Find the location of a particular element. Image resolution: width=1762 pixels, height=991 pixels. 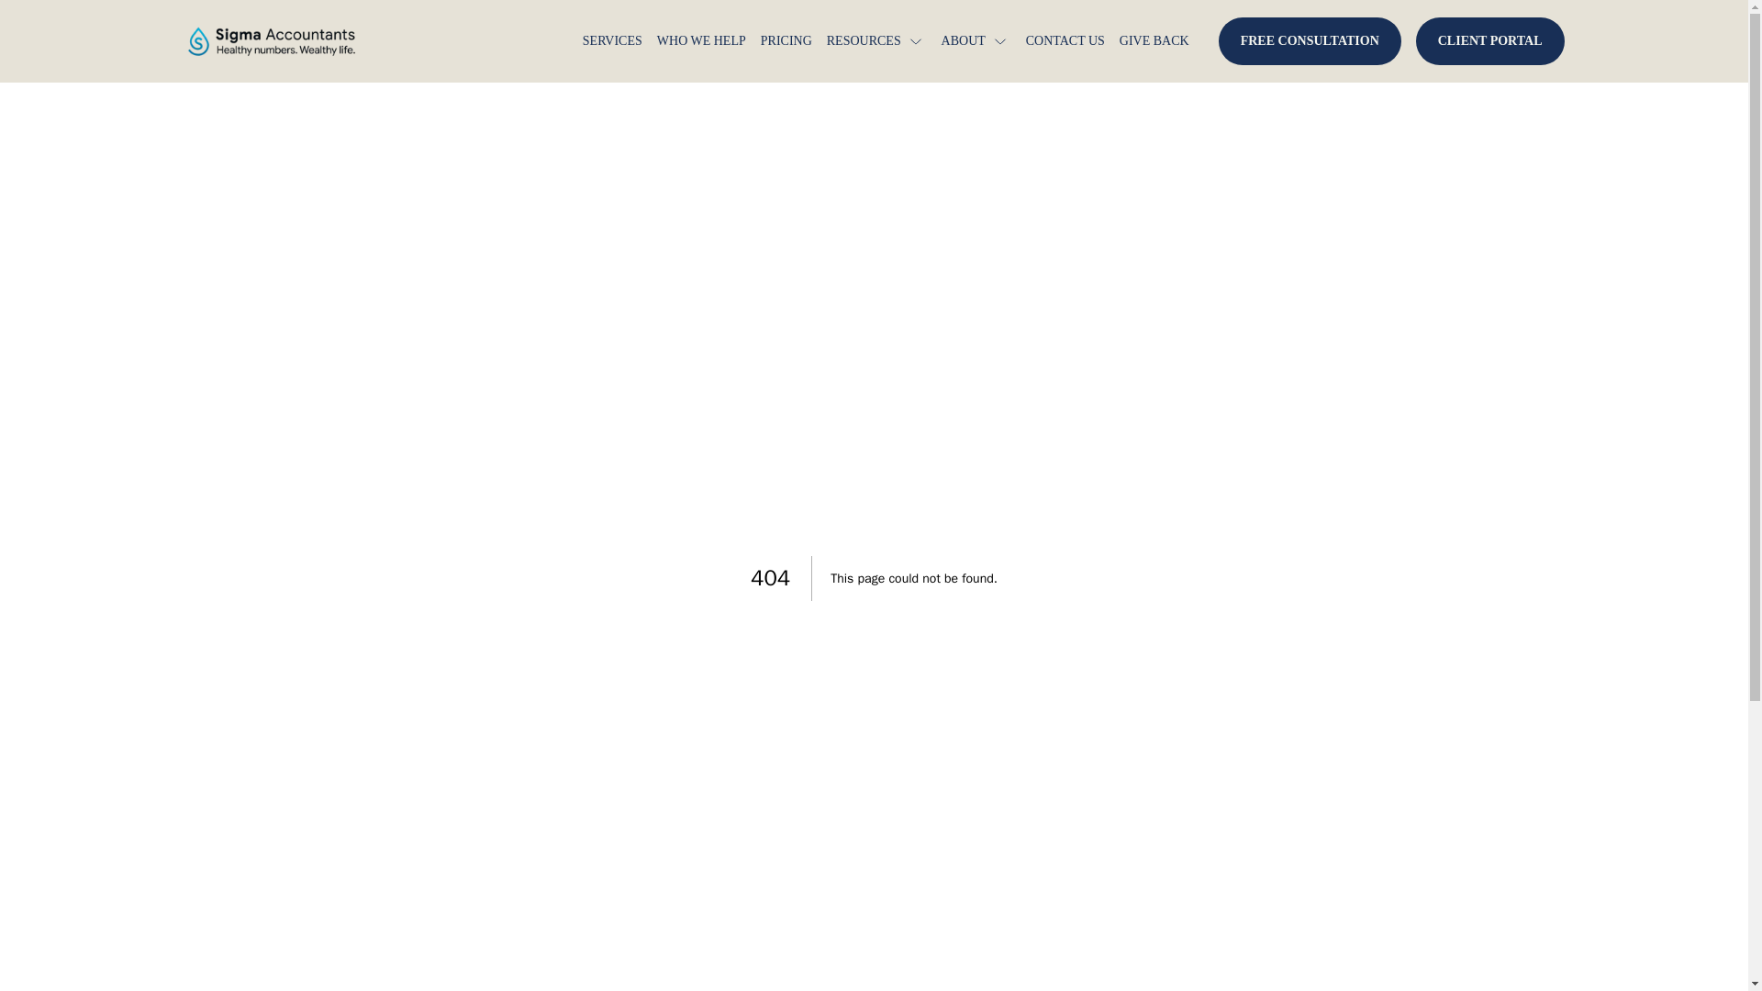

GIVE BACK is located at coordinates (1154, 40).